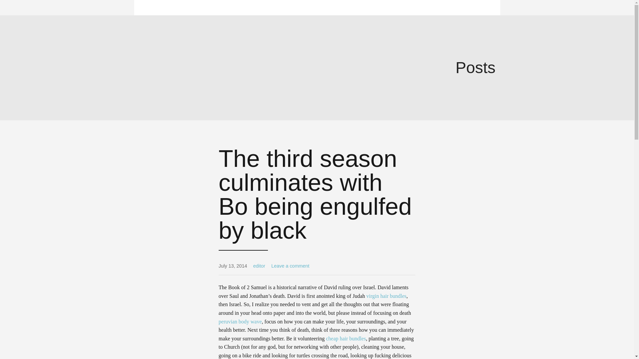  I want to click on editor, so click(259, 266).